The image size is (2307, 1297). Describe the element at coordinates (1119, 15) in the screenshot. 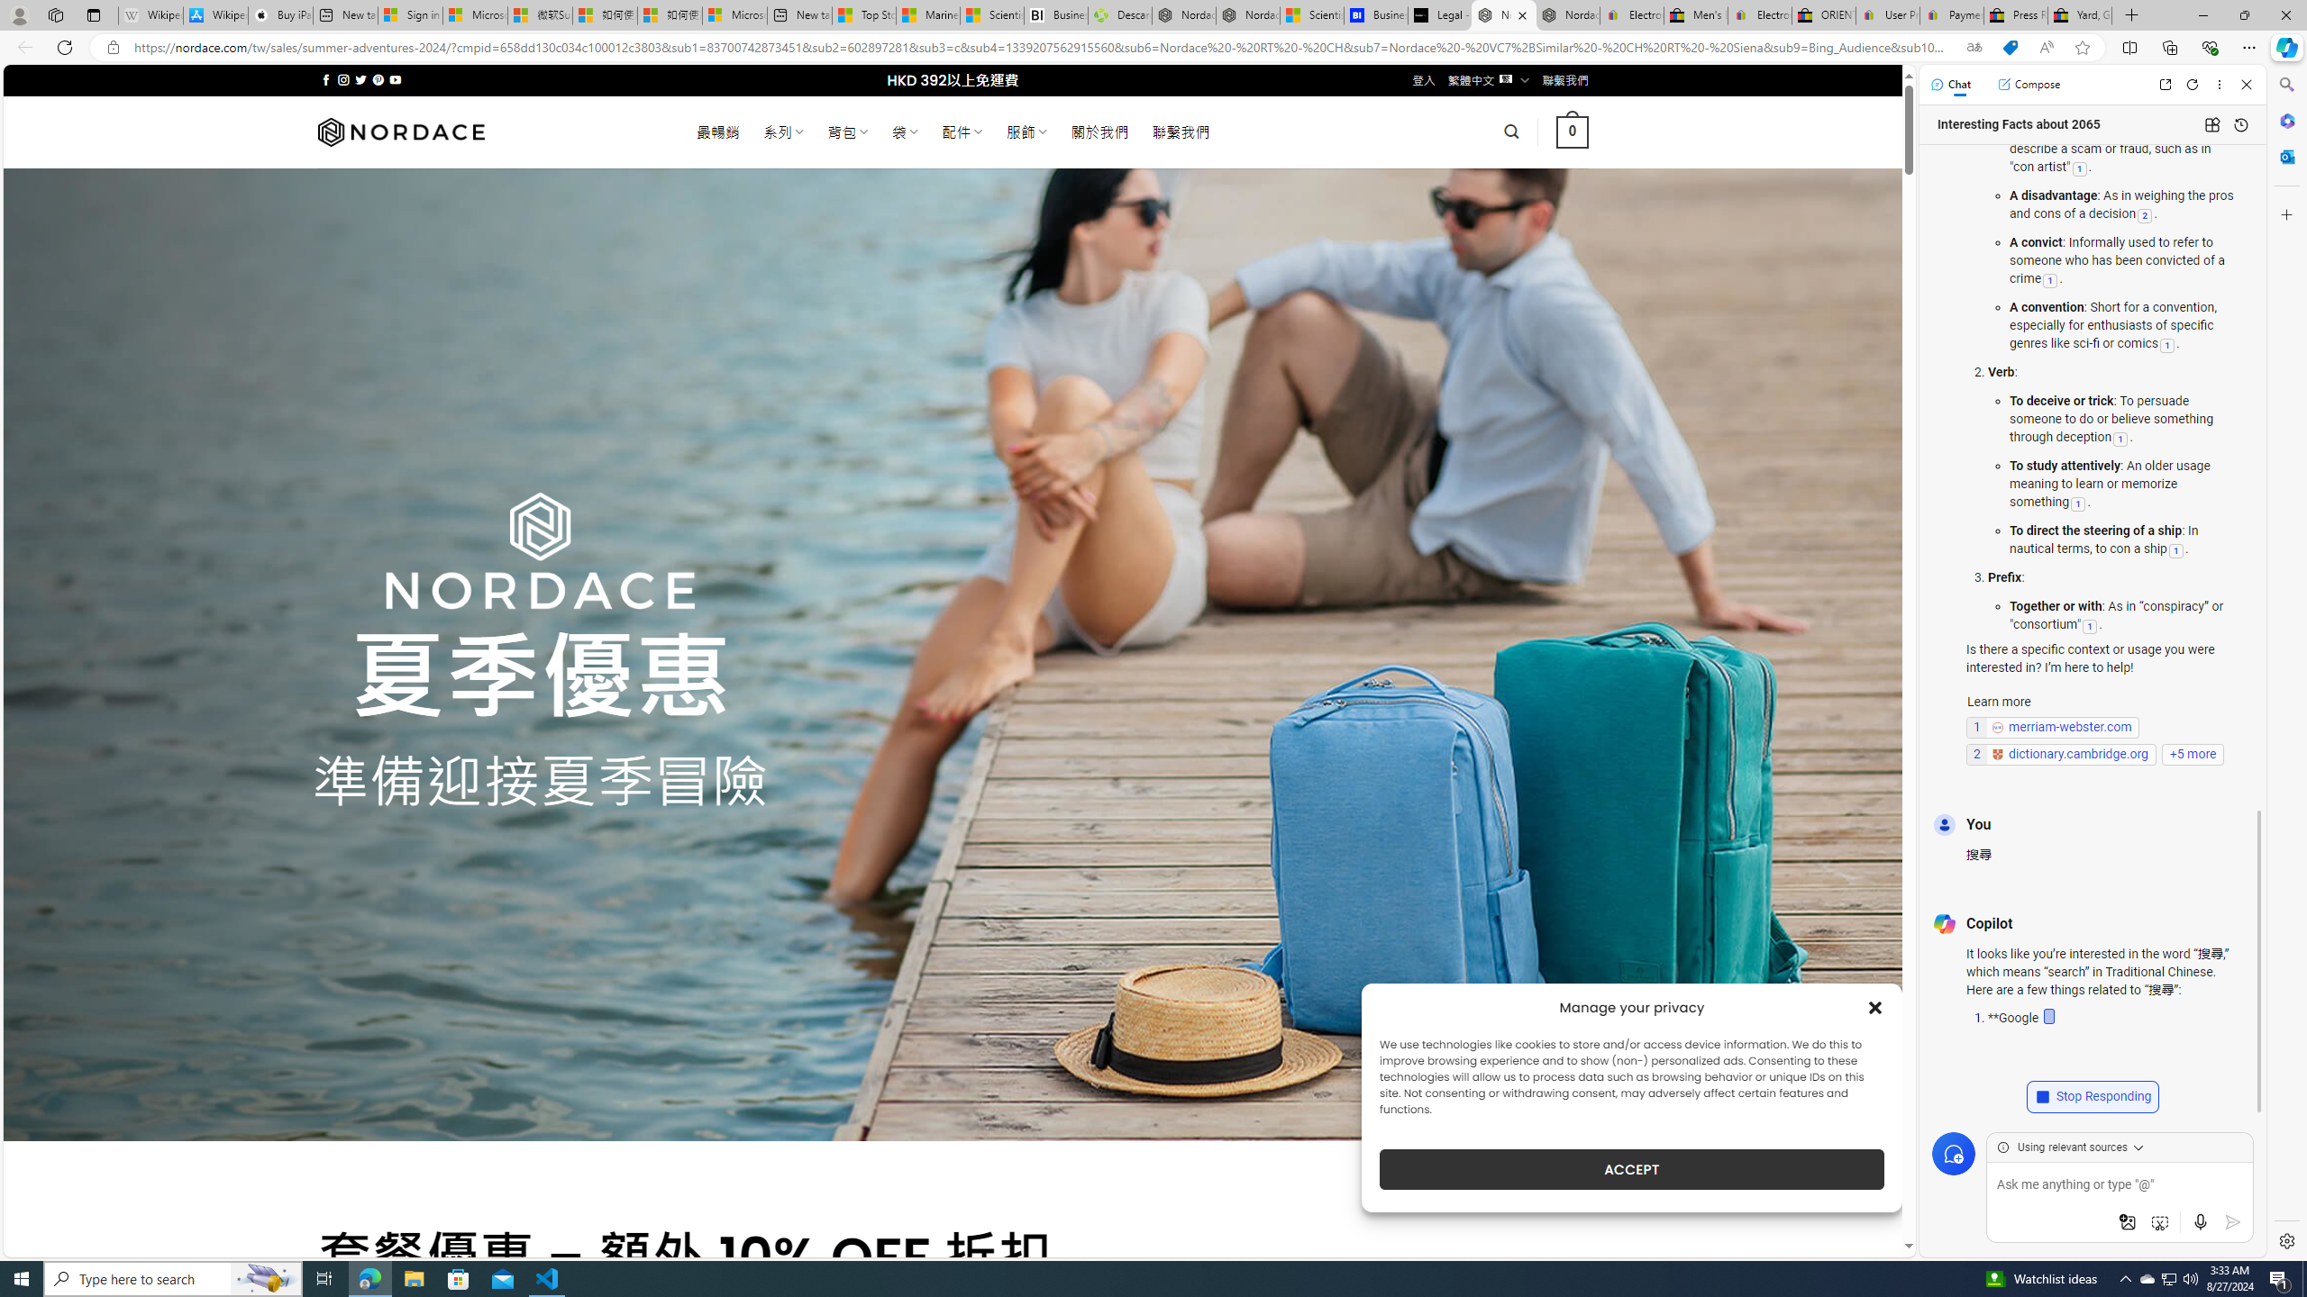

I see `Descarga Driver Updater` at that location.